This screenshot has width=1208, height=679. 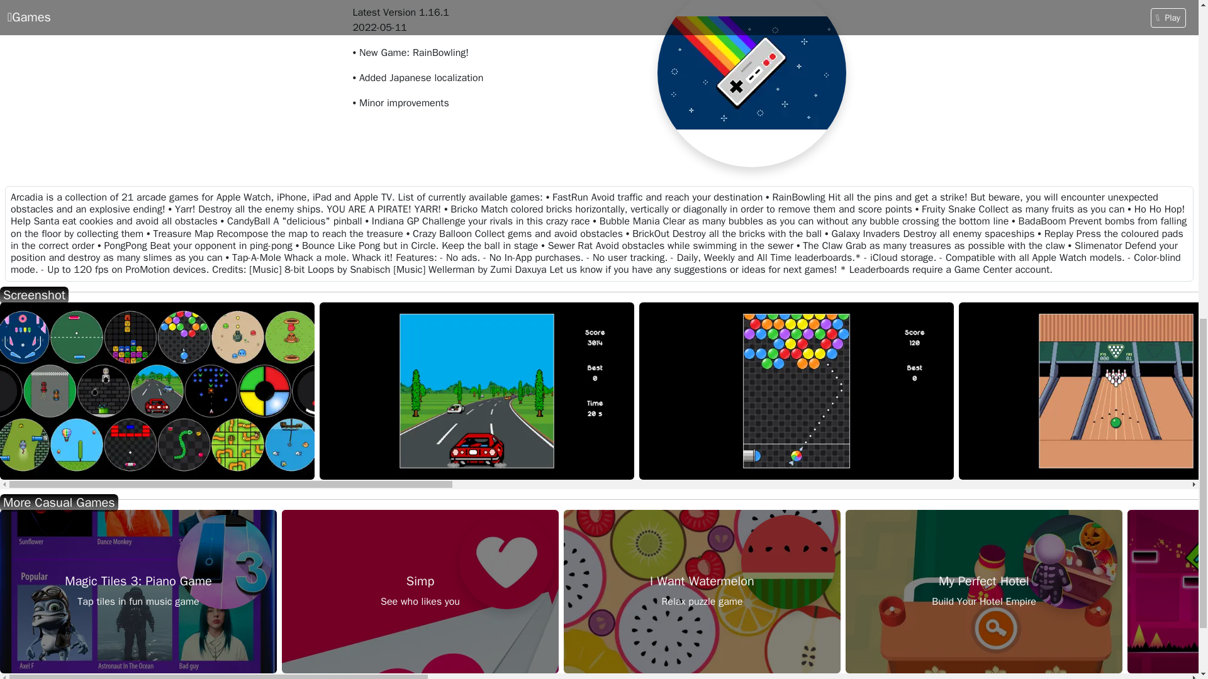 What do you see at coordinates (506, 561) in the screenshot?
I see `Logo` at bounding box center [506, 561].